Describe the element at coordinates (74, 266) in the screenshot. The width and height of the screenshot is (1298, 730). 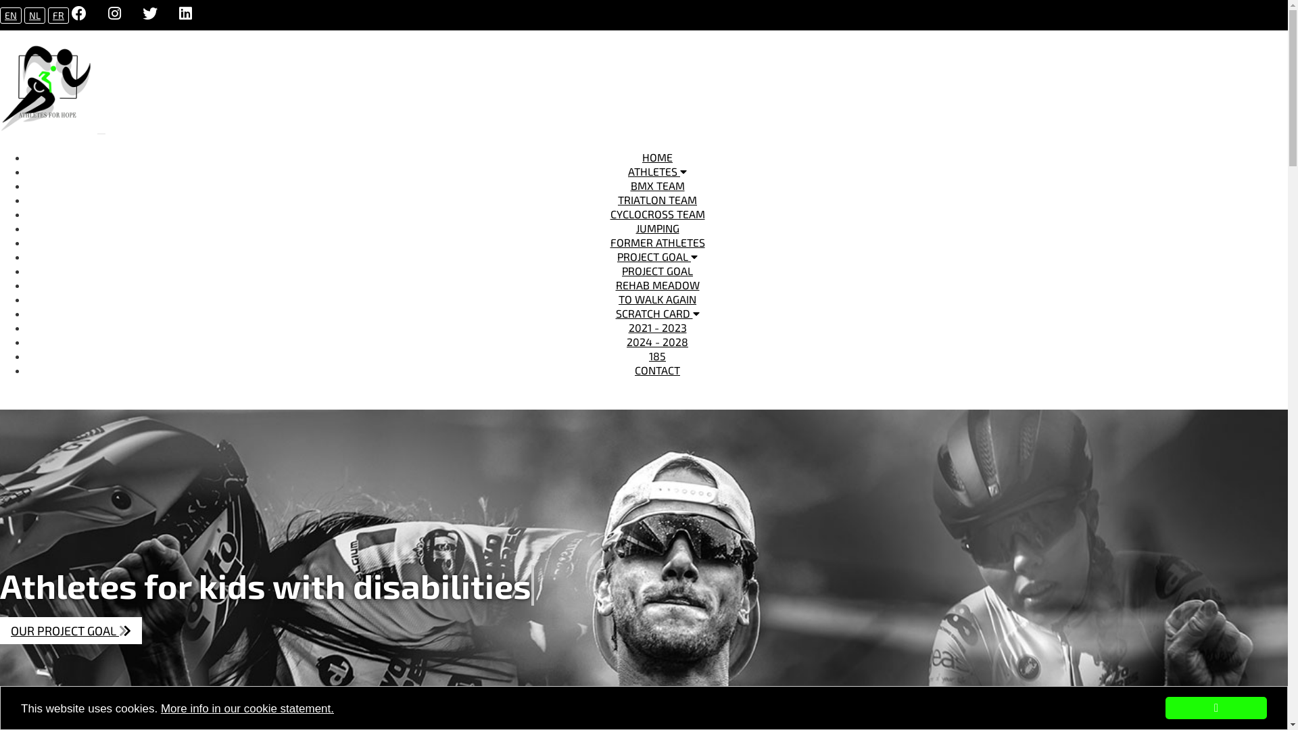
I see `PROJECT GOAL` at that location.